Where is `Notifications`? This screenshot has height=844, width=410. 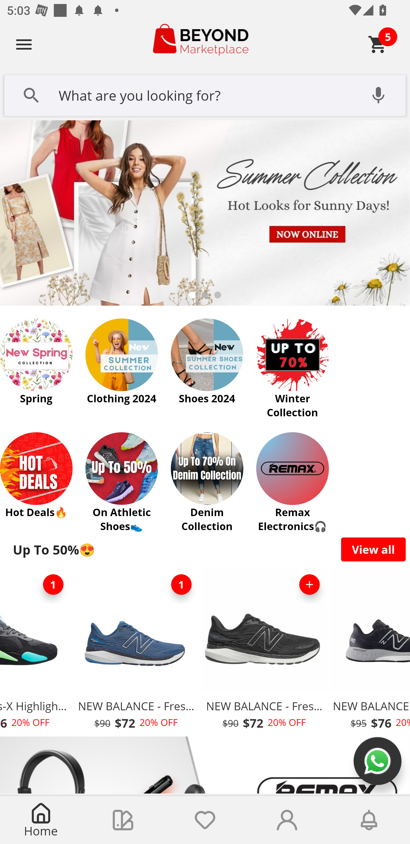 Notifications is located at coordinates (369, 820).